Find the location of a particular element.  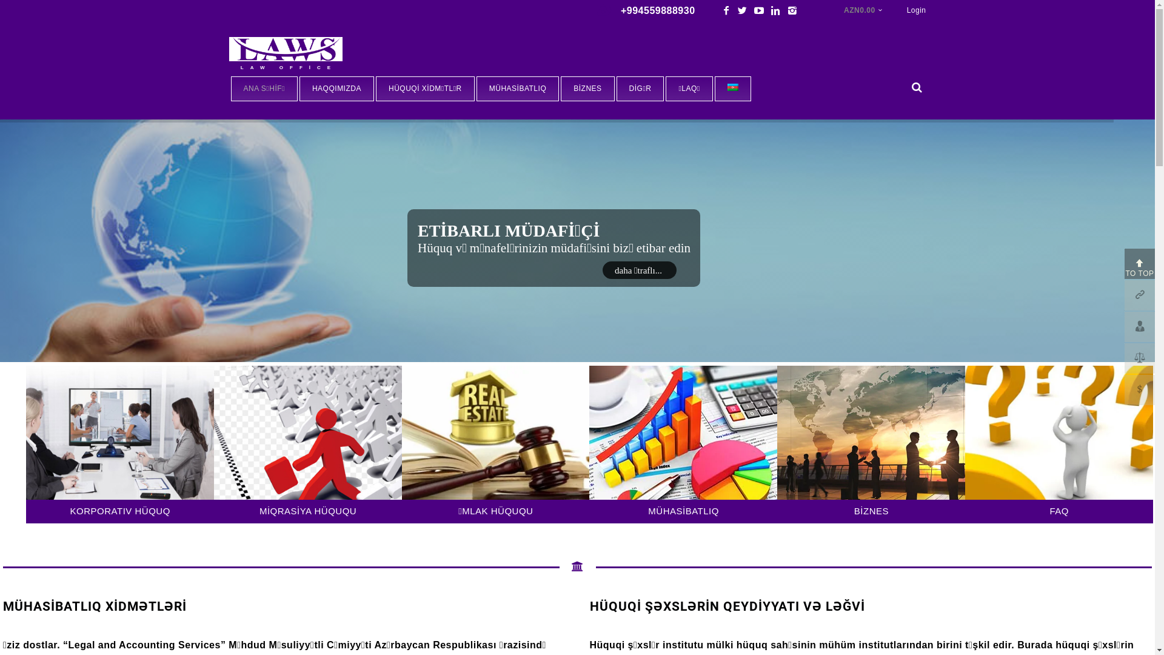

+994559888930 is located at coordinates (658, 11).